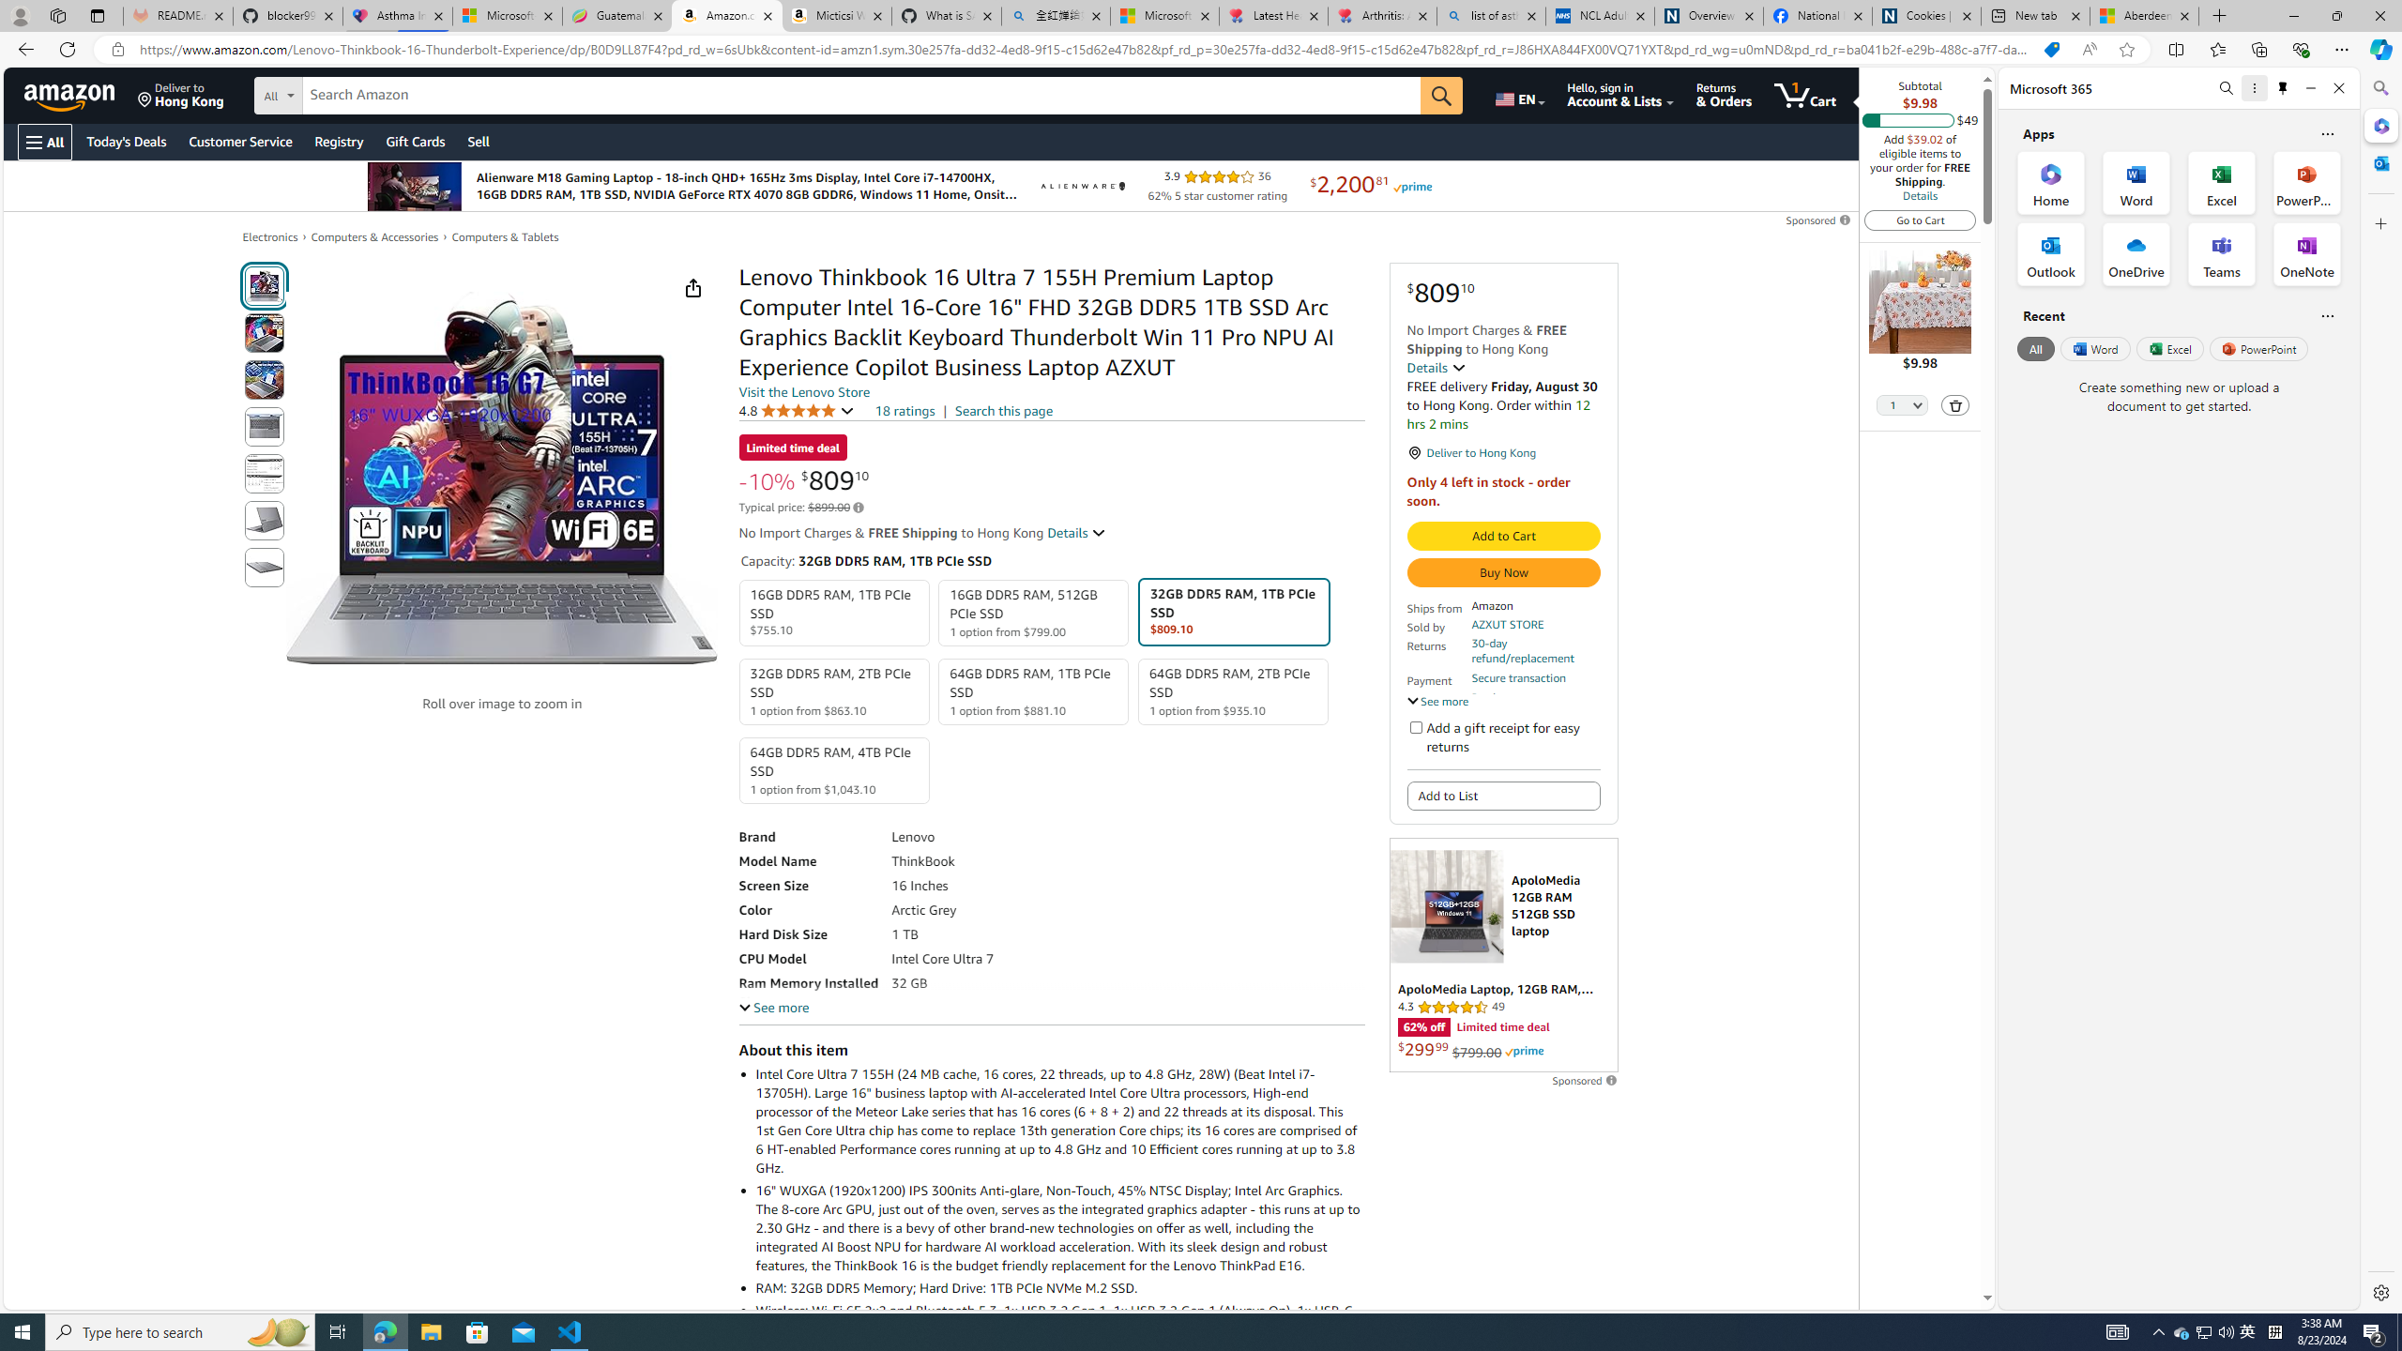 The height and width of the screenshot is (1351, 2402). Describe the element at coordinates (1955, 405) in the screenshot. I see `Delete` at that location.